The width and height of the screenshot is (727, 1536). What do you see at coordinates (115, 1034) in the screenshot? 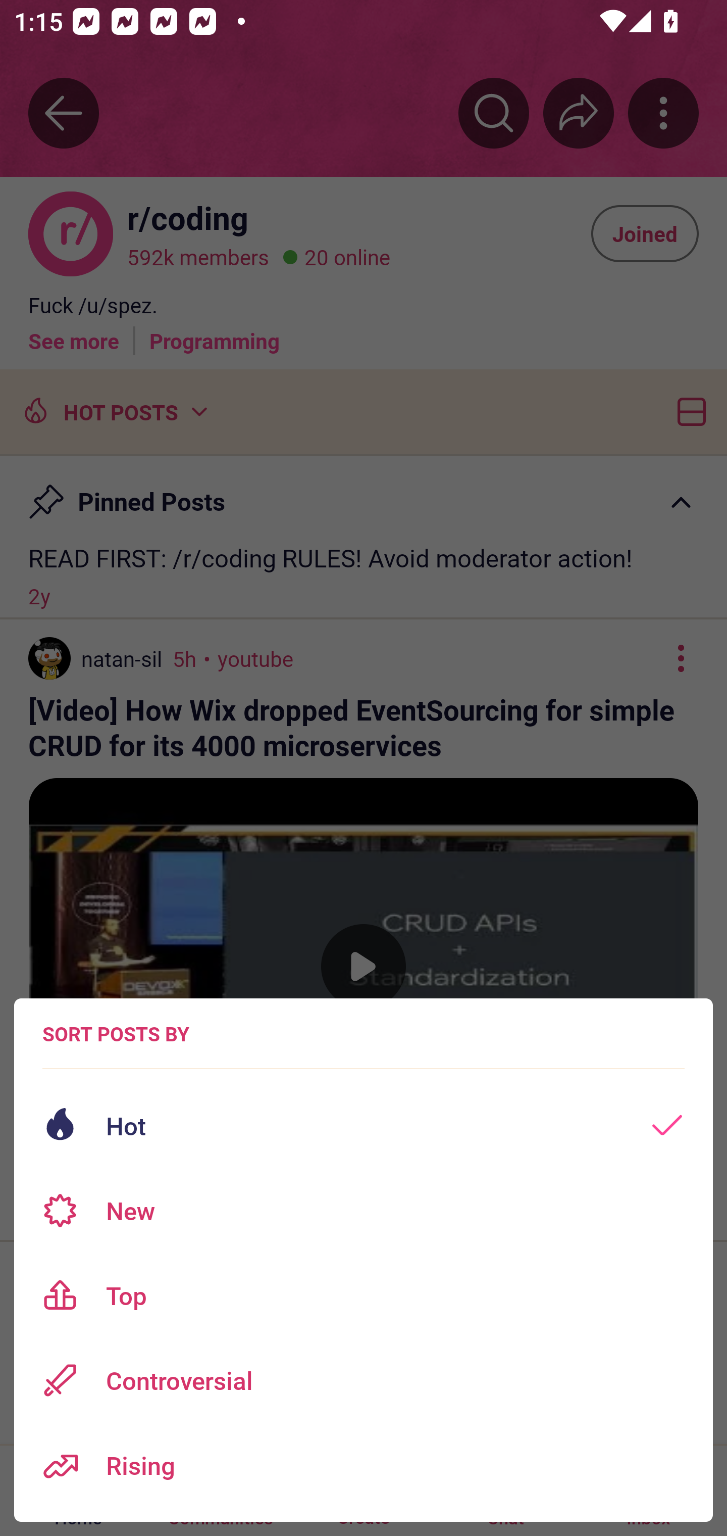
I see `SORT POSTS BY Sort posts options` at bounding box center [115, 1034].